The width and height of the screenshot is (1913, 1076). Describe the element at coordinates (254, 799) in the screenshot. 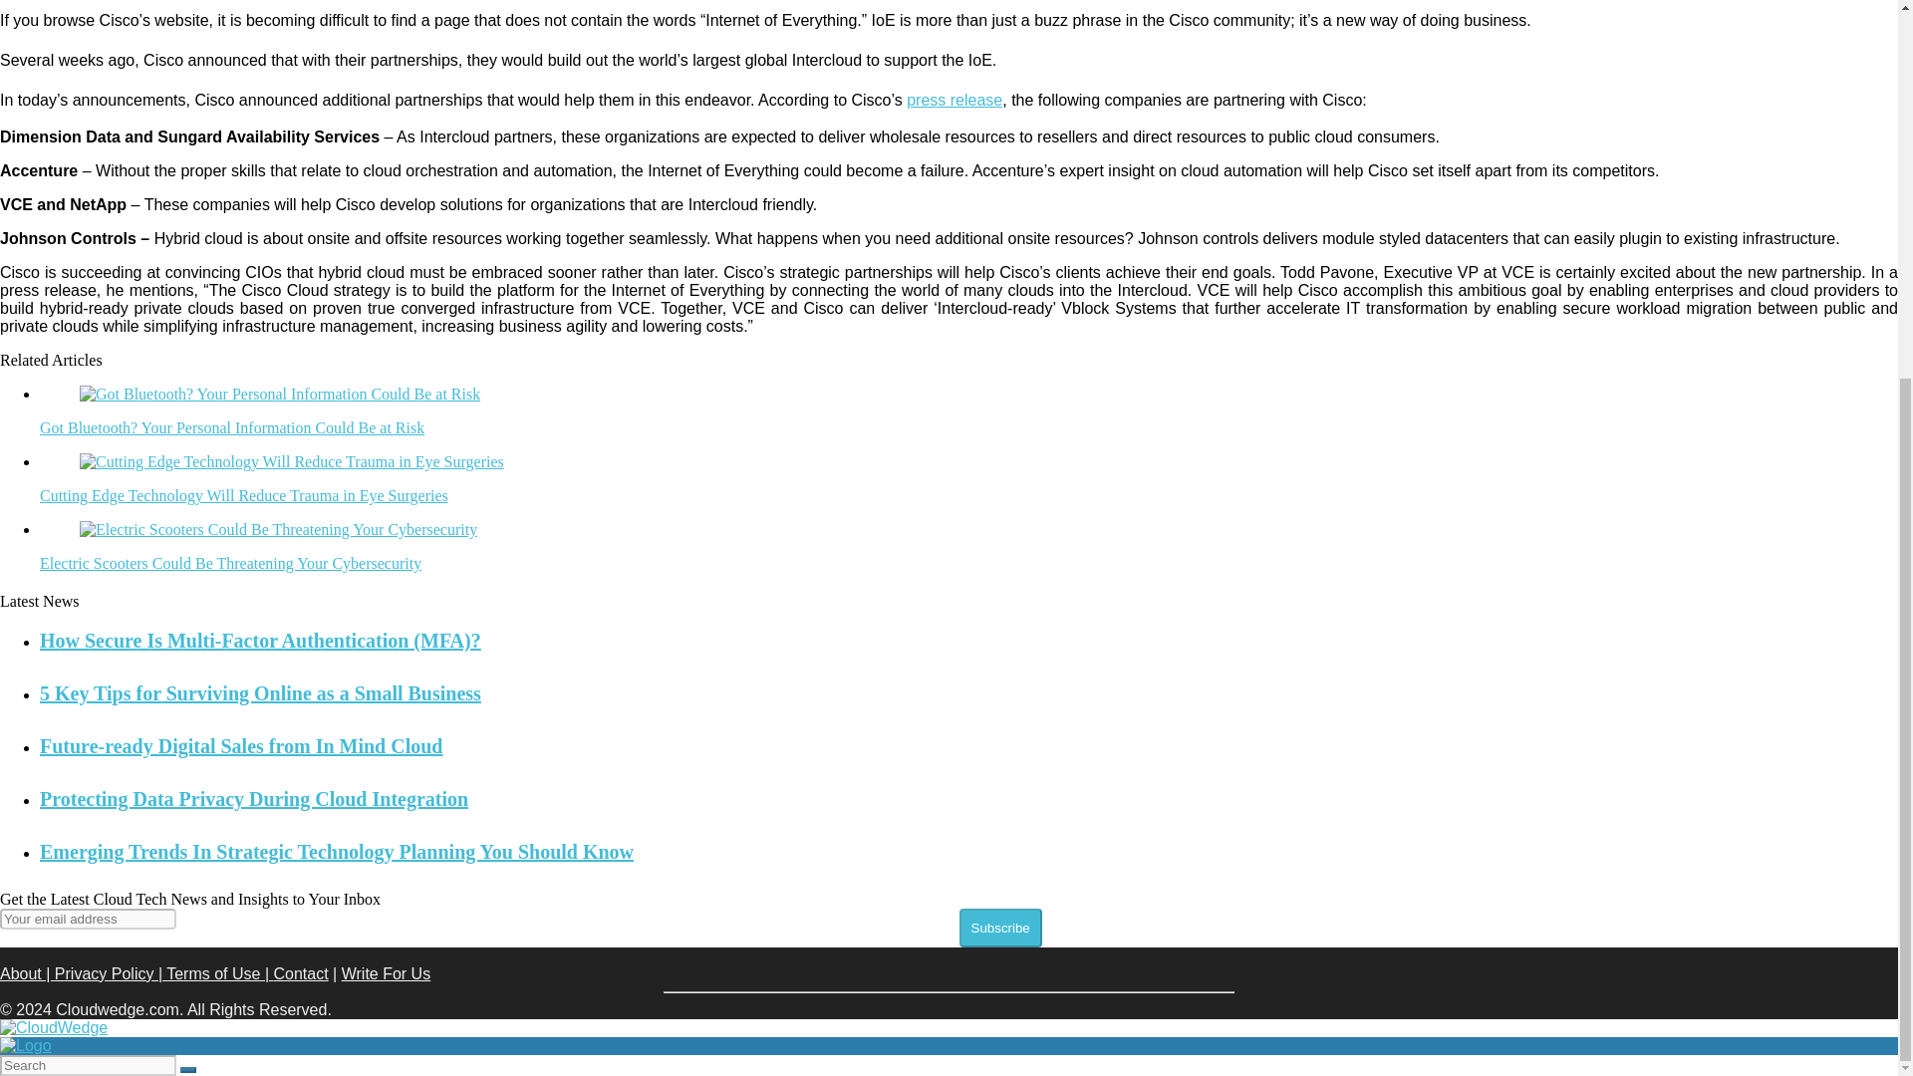

I see `Protecting Data Privacy During Cloud Integration` at that location.